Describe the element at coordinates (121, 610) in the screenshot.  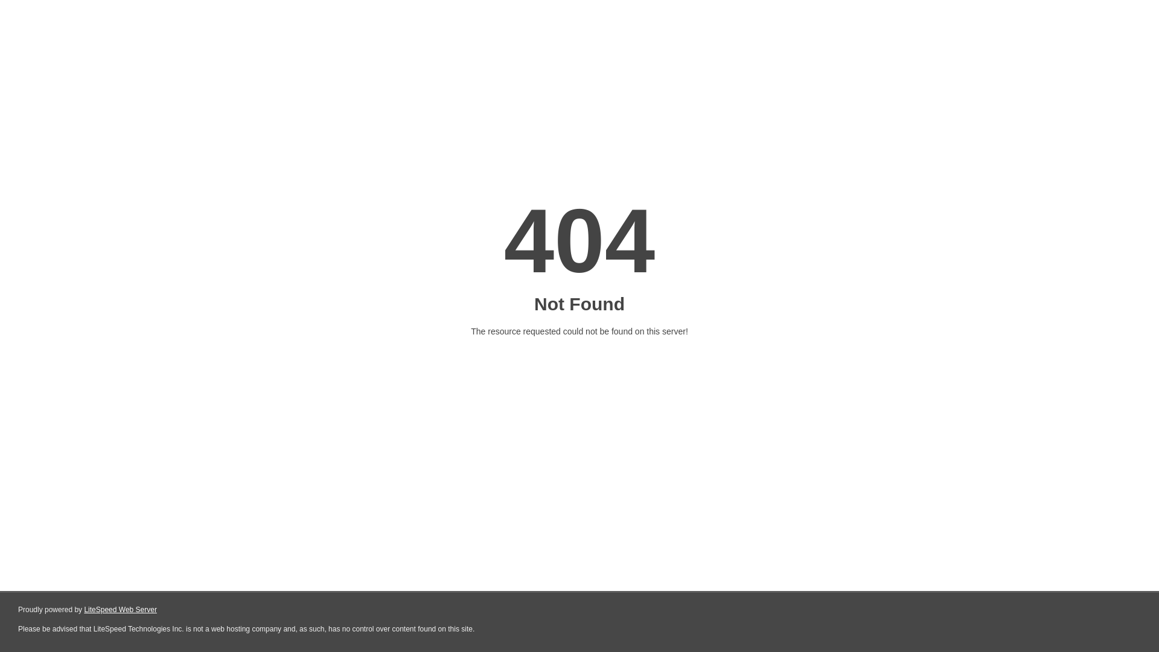
I see `LiteSpeed Web Server` at that location.